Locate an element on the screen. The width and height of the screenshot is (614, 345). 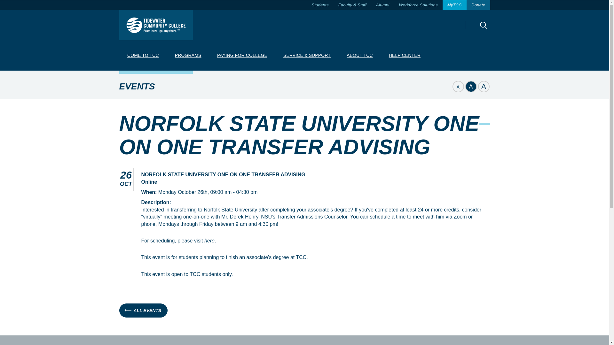
Workforce Solutions is located at coordinates (418, 5).